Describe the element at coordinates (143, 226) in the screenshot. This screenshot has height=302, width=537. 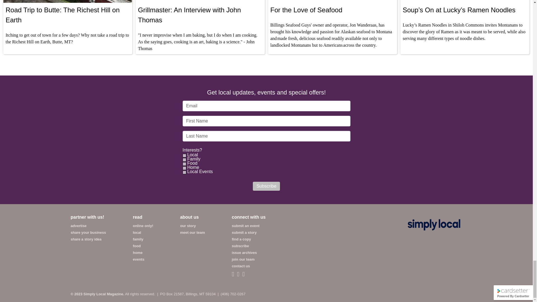
I see `online only!` at that location.